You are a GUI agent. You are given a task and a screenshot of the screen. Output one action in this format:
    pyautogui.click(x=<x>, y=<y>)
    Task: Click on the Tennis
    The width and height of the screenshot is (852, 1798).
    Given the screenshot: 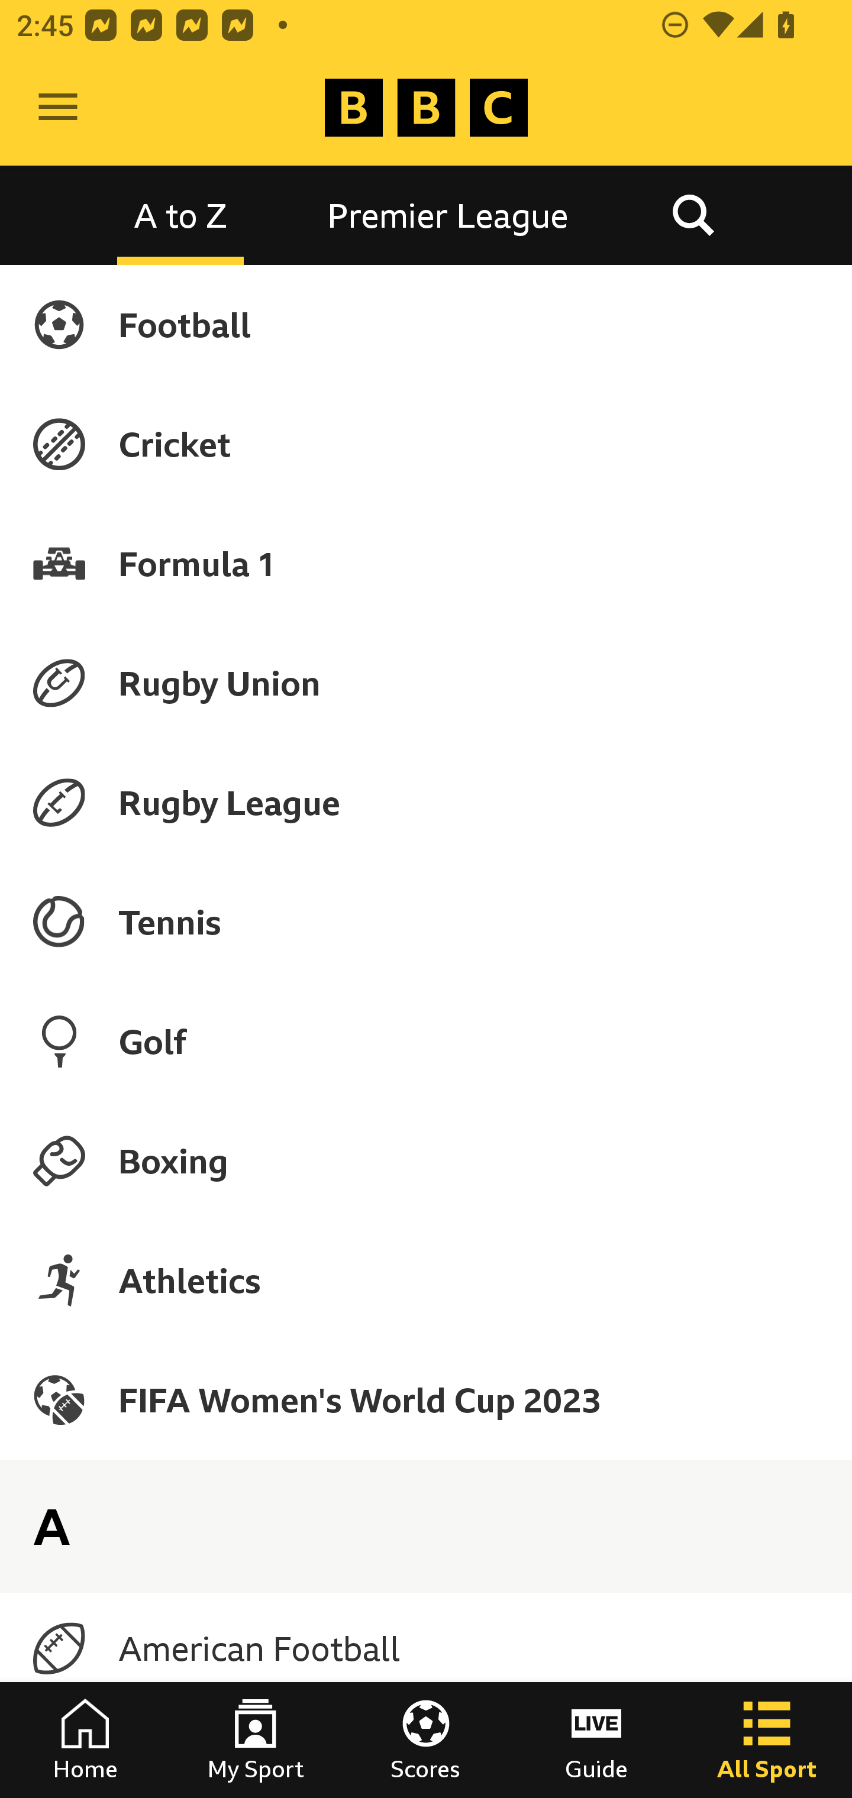 What is the action you would take?
    pyautogui.click(x=426, y=922)
    